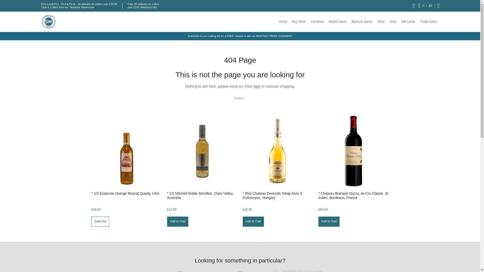 The width and height of the screenshot is (484, 272). I want to click on Add to Cart, so click(329, 221).